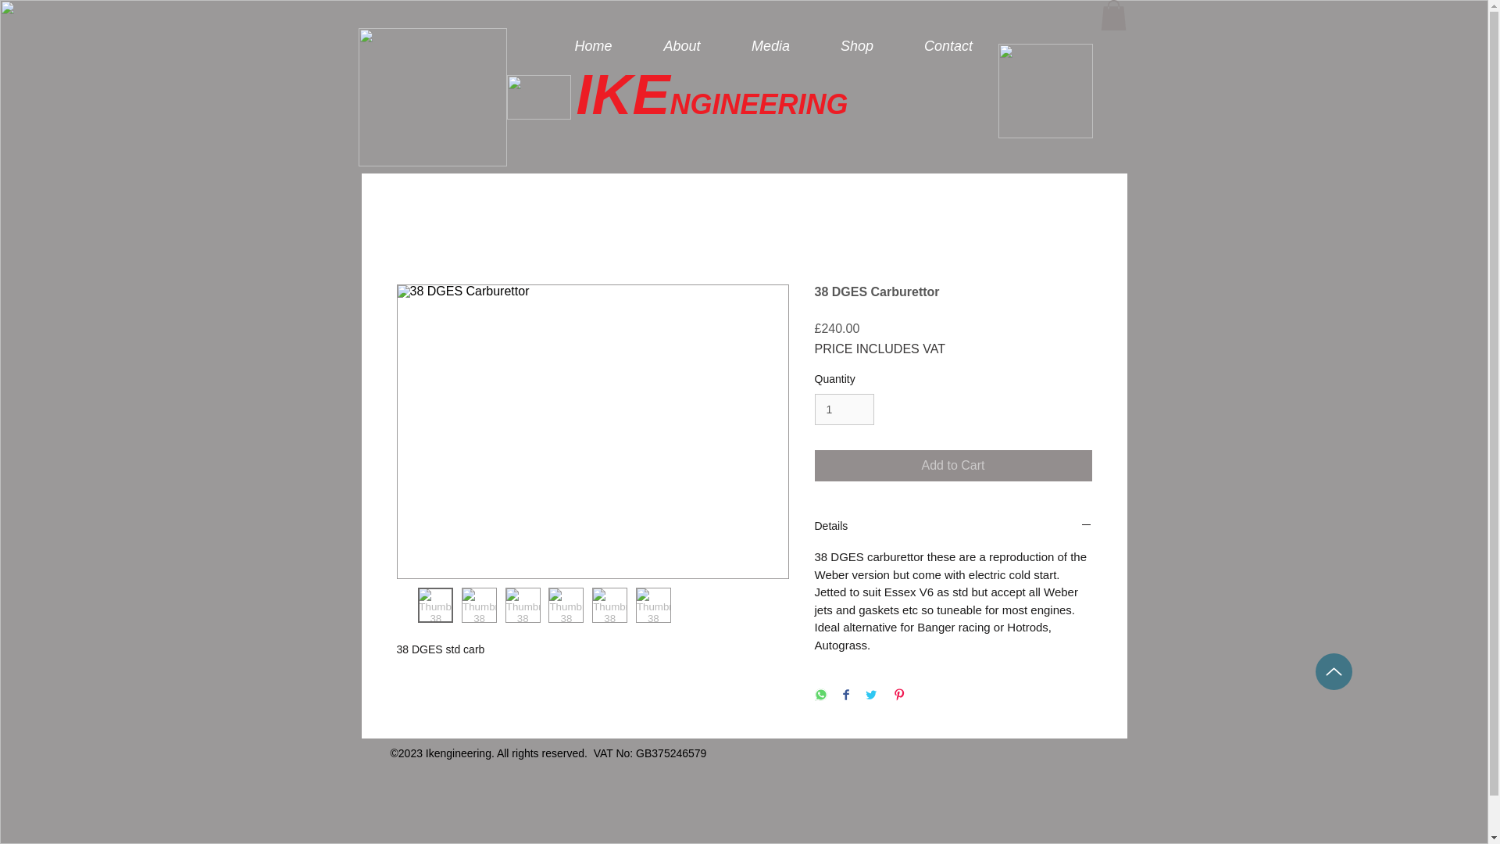 The image size is (1500, 844). I want to click on Home, so click(593, 45).